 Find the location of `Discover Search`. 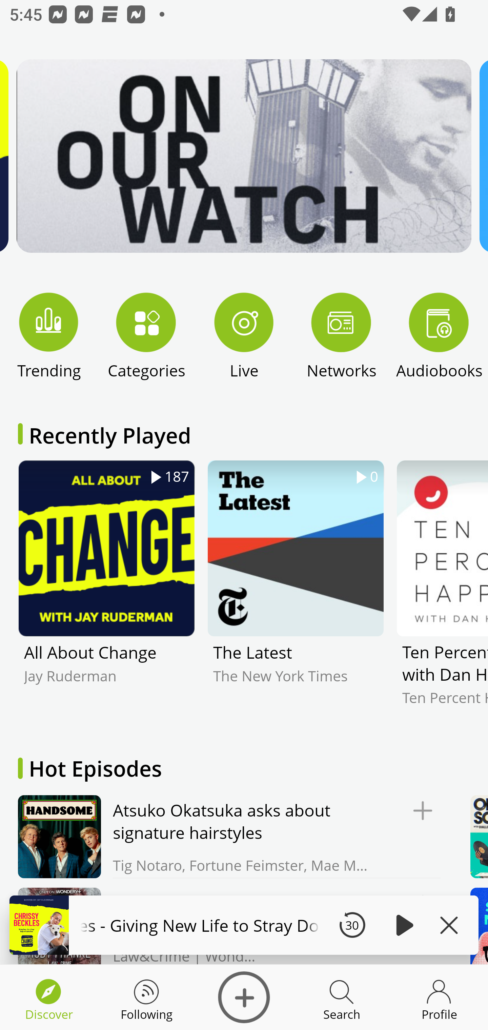

Discover Search is located at coordinates (342, 997).